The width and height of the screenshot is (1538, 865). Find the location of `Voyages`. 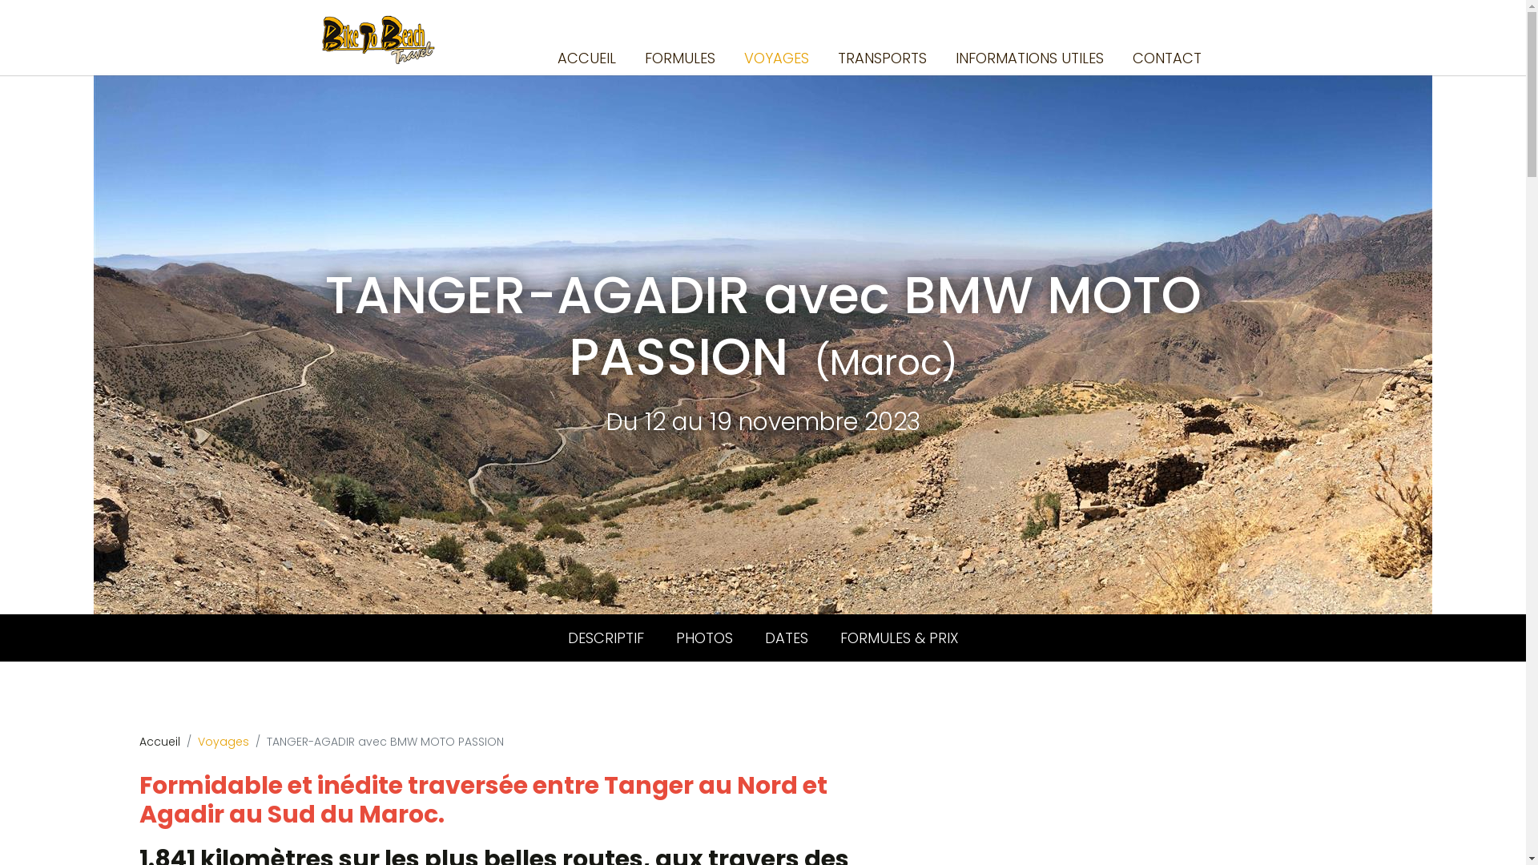

Voyages is located at coordinates (223, 742).